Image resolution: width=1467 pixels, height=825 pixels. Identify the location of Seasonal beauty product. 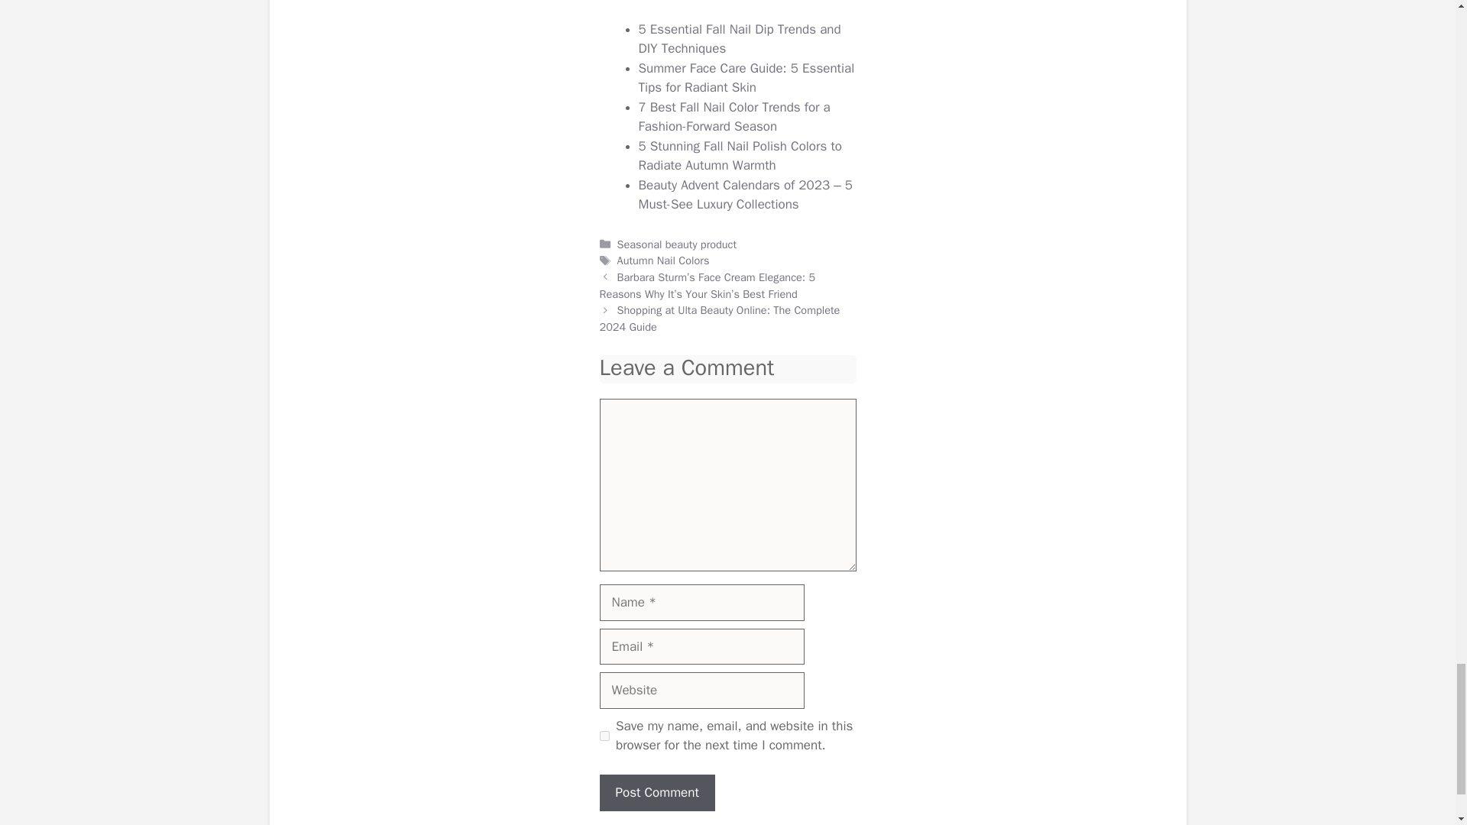
(677, 244).